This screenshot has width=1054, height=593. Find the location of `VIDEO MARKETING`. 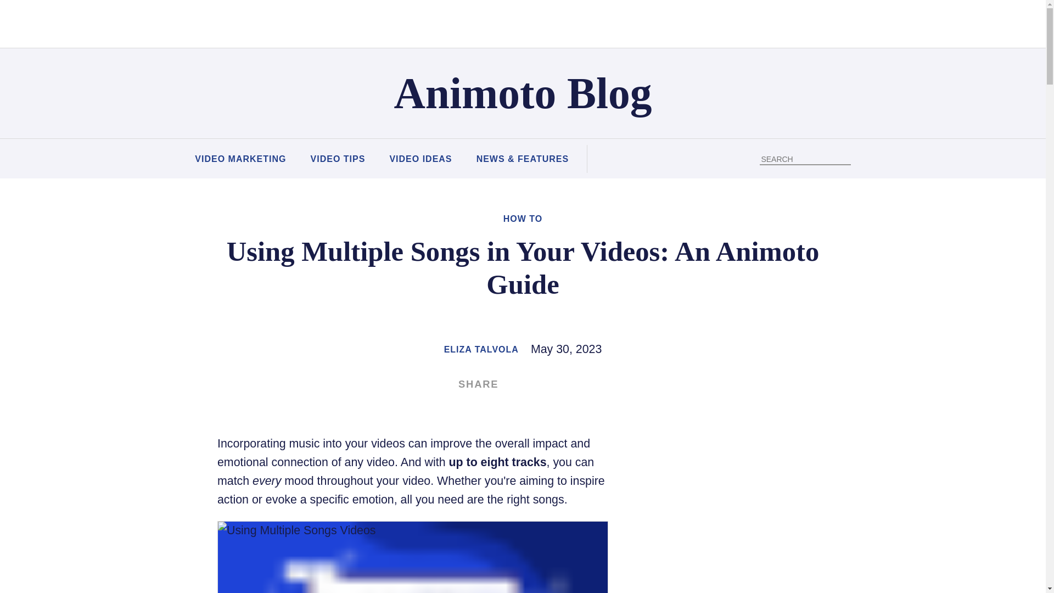

VIDEO MARKETING is located at coordinates (240, 159).